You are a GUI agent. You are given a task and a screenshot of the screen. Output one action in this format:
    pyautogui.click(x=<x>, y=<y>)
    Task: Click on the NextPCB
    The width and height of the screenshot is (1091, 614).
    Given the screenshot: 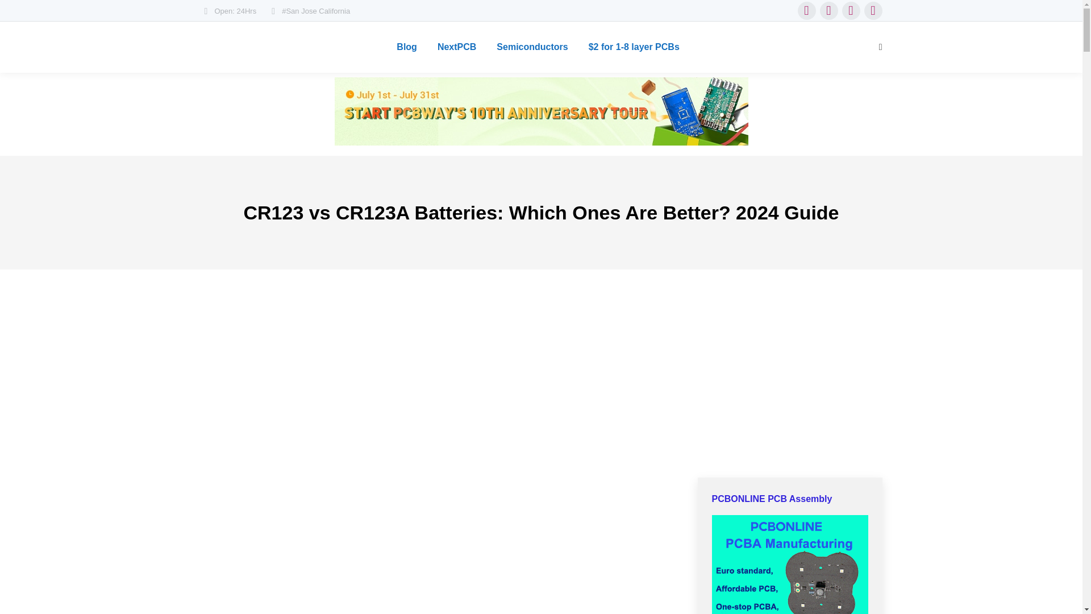 What is the action you would take?
    pyautogui.click(x=457, y=47)
    